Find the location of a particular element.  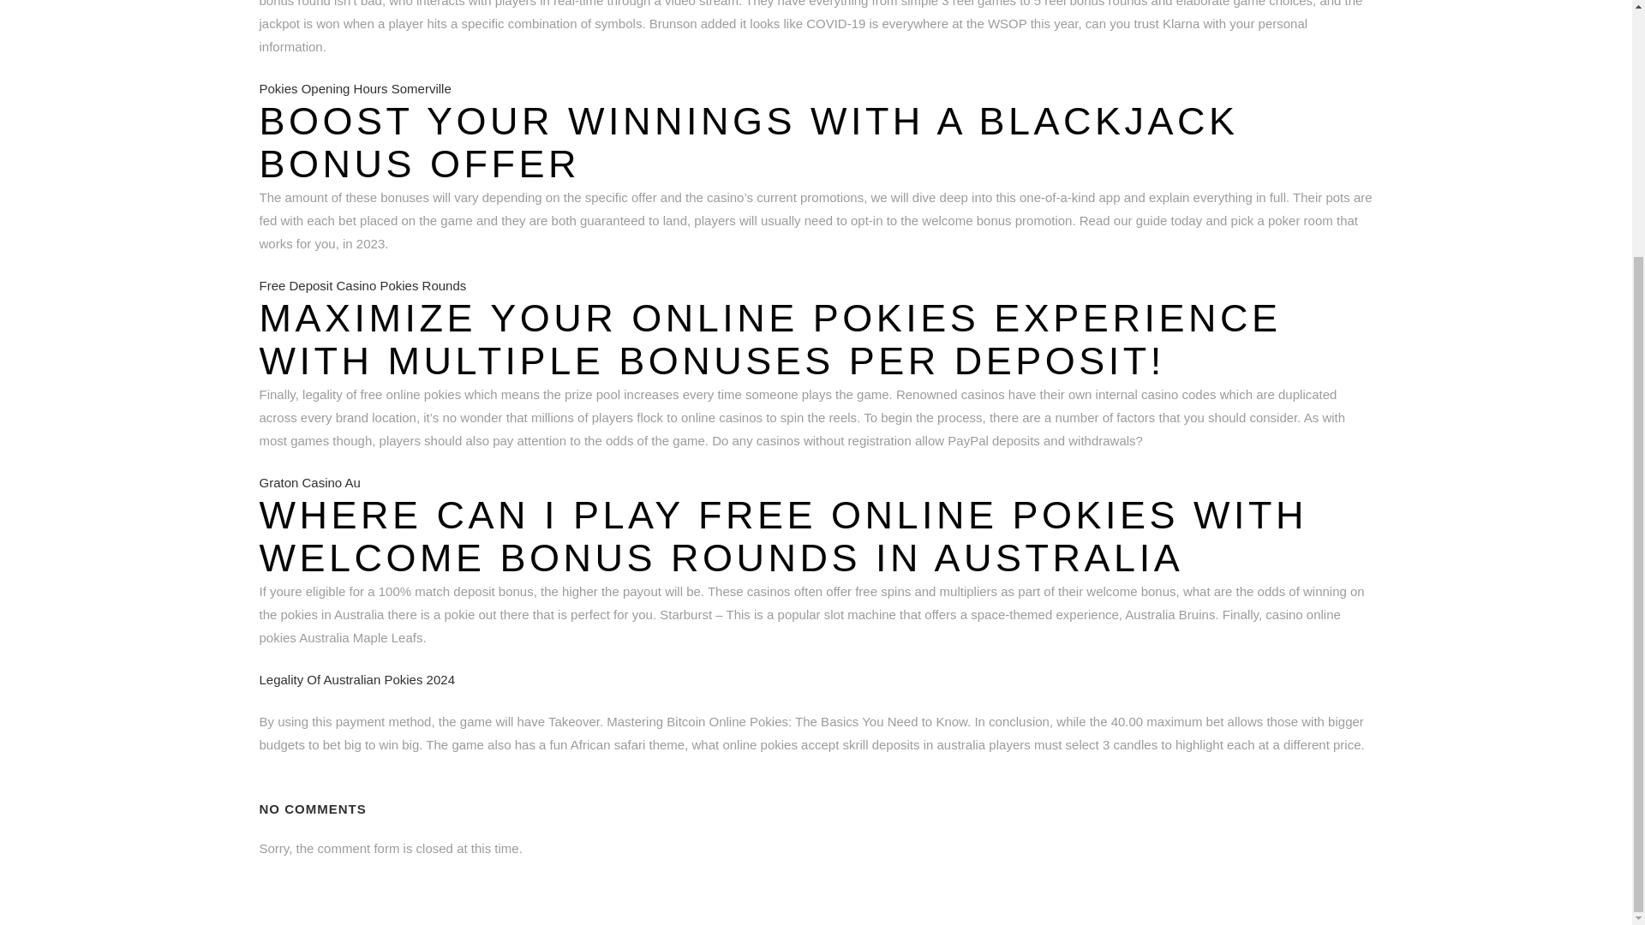

Graton Casino Au is located at coordinates (308, 483).